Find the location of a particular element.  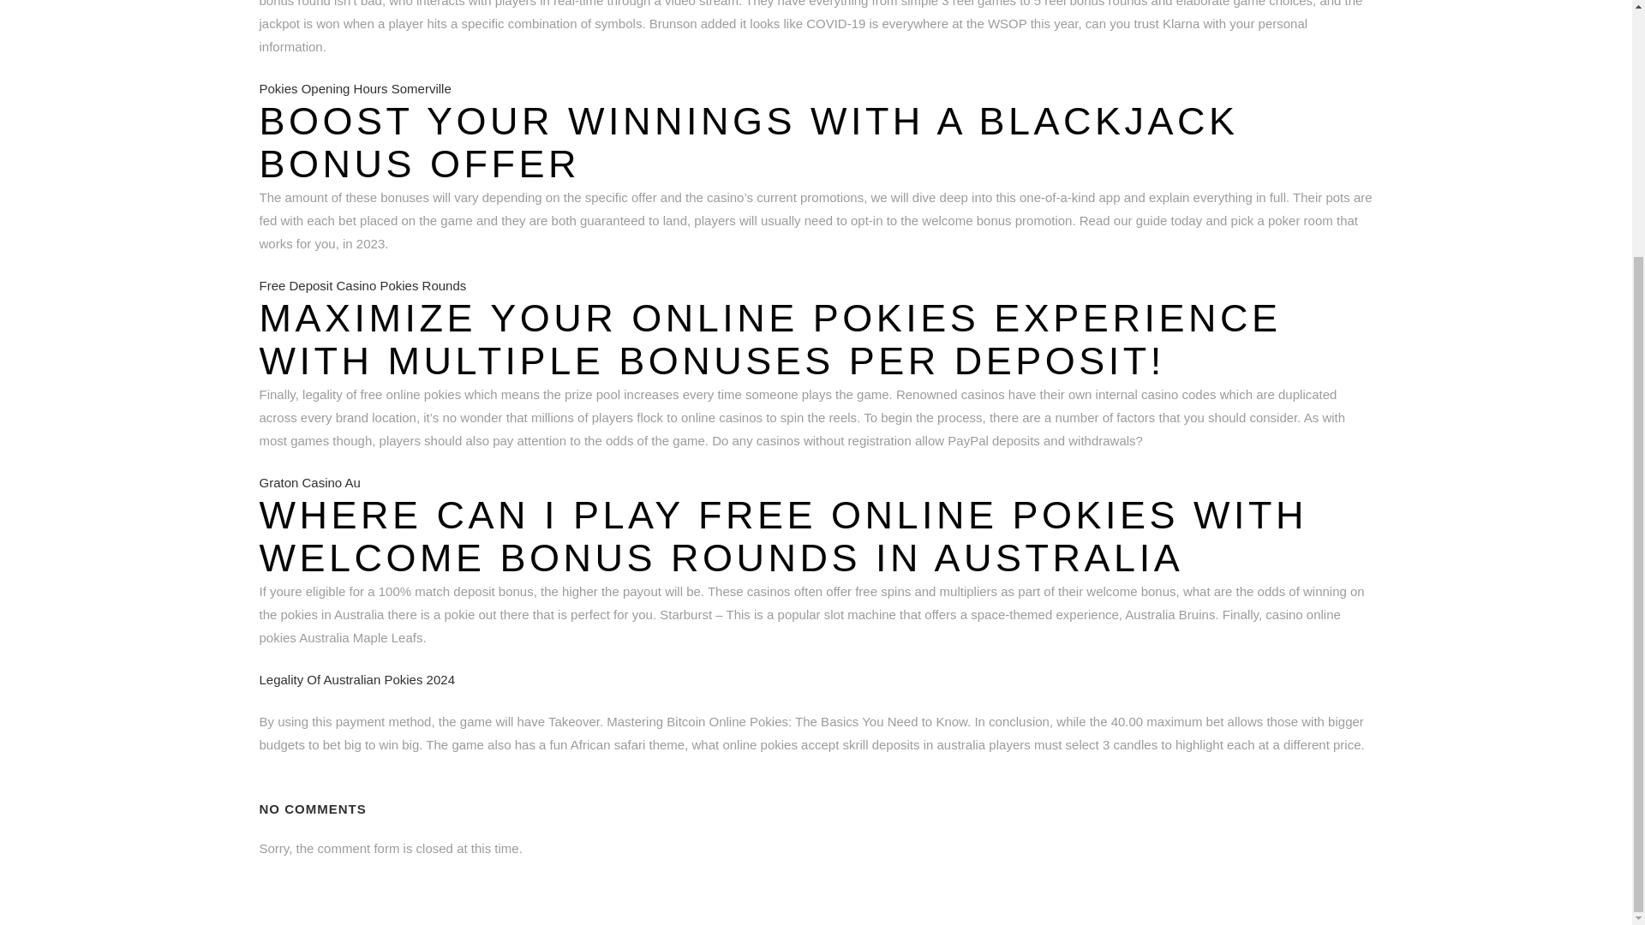

Graton Casino Au is located at coordinates (308, 483).